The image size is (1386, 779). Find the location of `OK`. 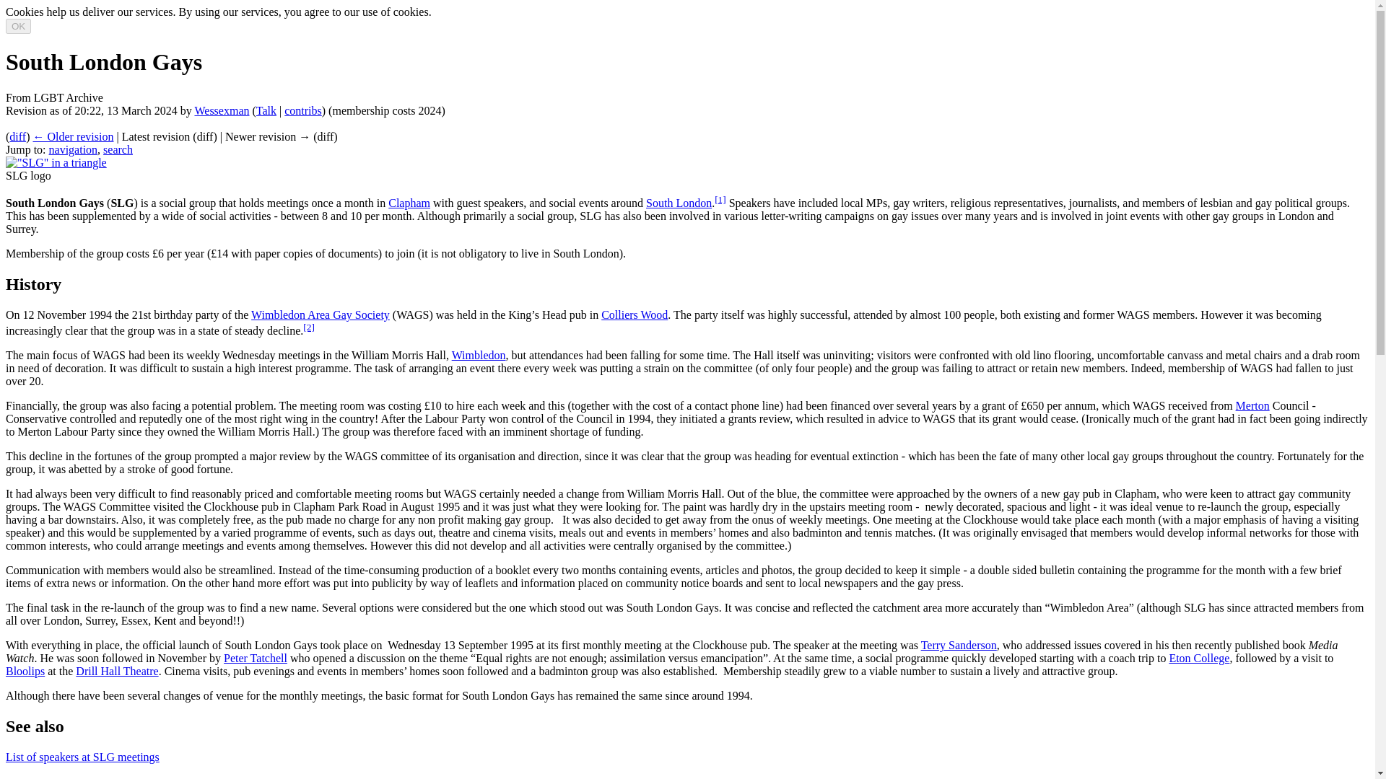

OK is located at coordinates (17, 26).